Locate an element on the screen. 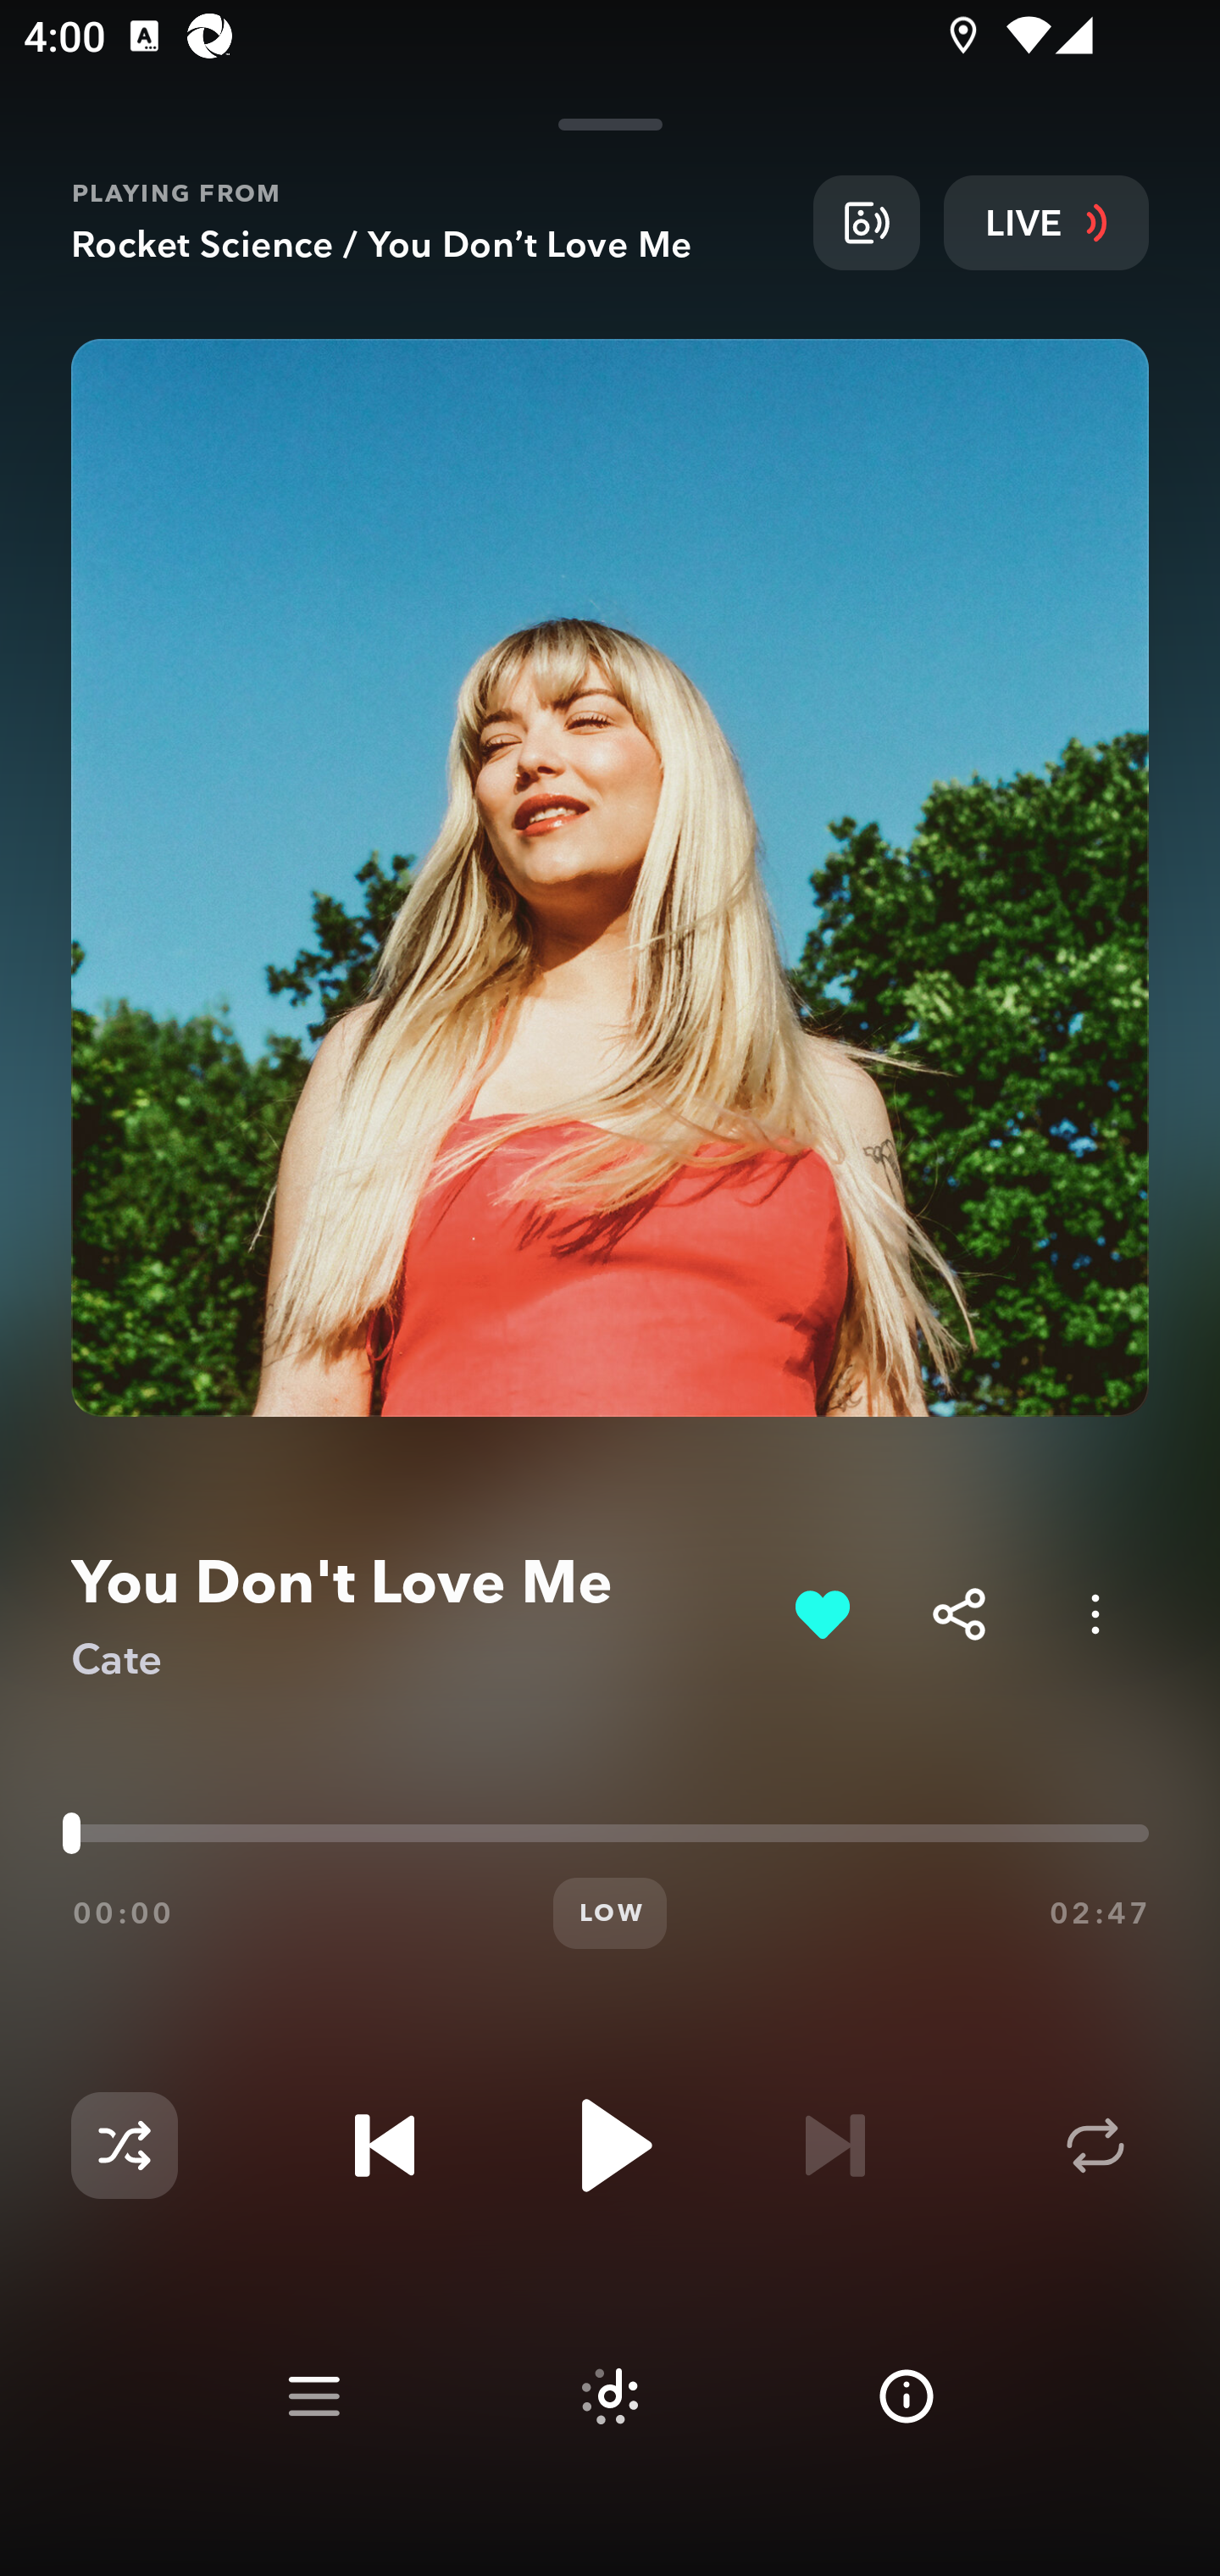 The image size is (1220, 2576). Remove from My Collection is located at coordinates (822, 1613).